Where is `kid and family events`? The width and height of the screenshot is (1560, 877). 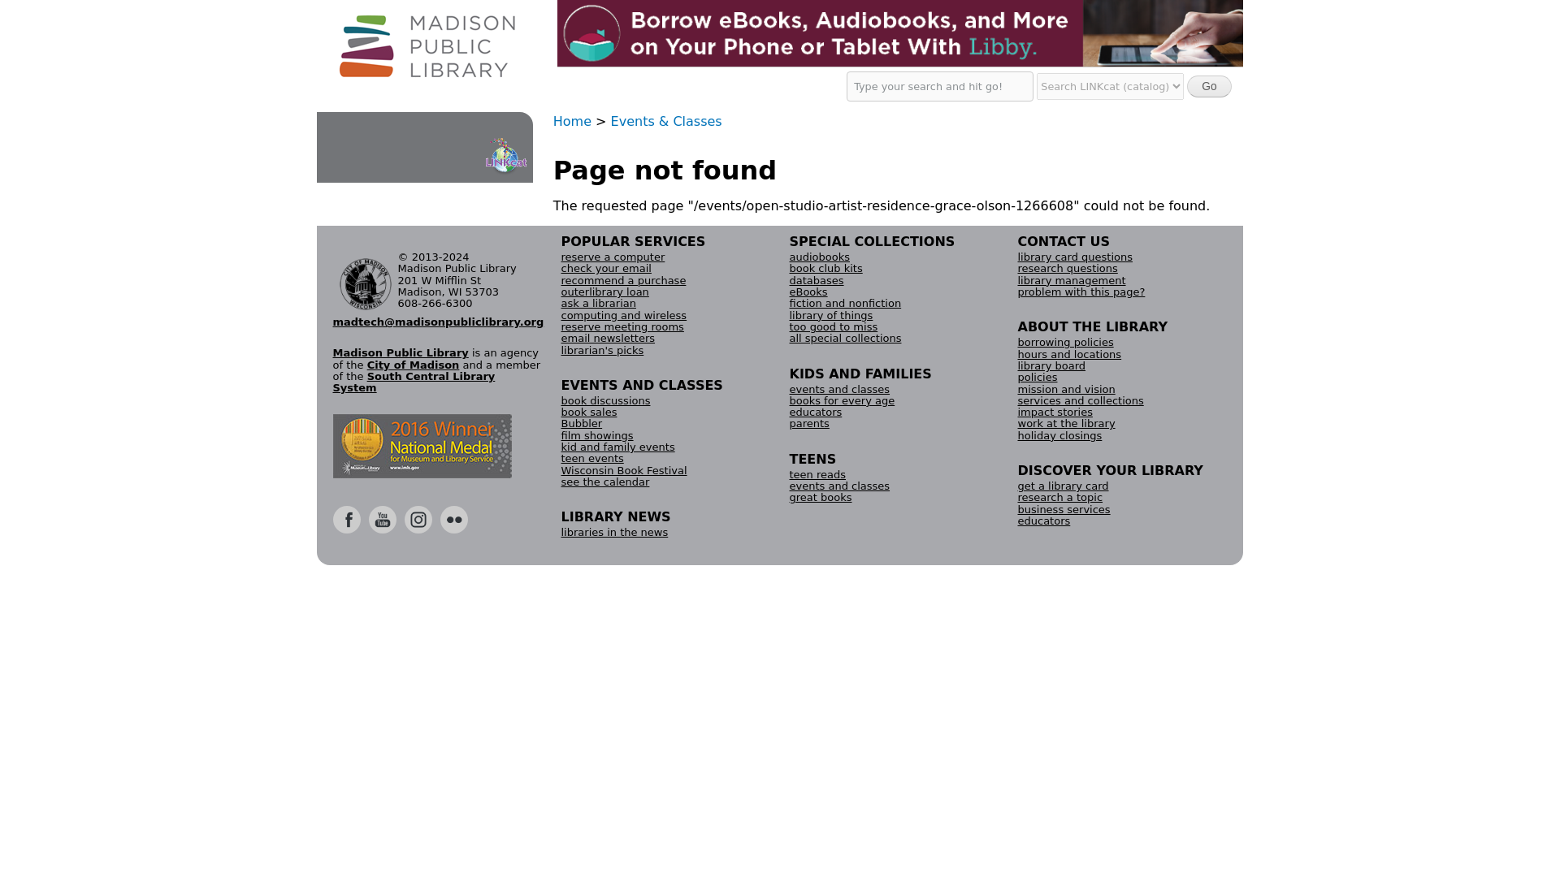
kid and family events is located at coordinates (617, 447).